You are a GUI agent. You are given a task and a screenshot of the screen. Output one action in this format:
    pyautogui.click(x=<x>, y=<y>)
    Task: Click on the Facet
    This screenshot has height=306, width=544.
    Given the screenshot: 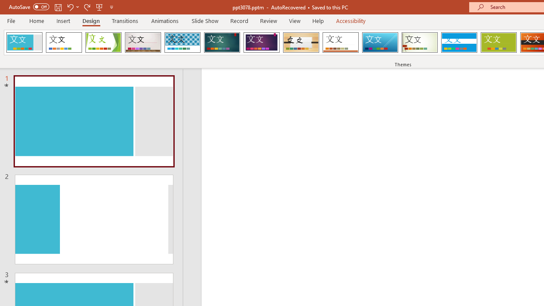 What is the action you would take?
    pyautogui.click(x=104, y=42)
    